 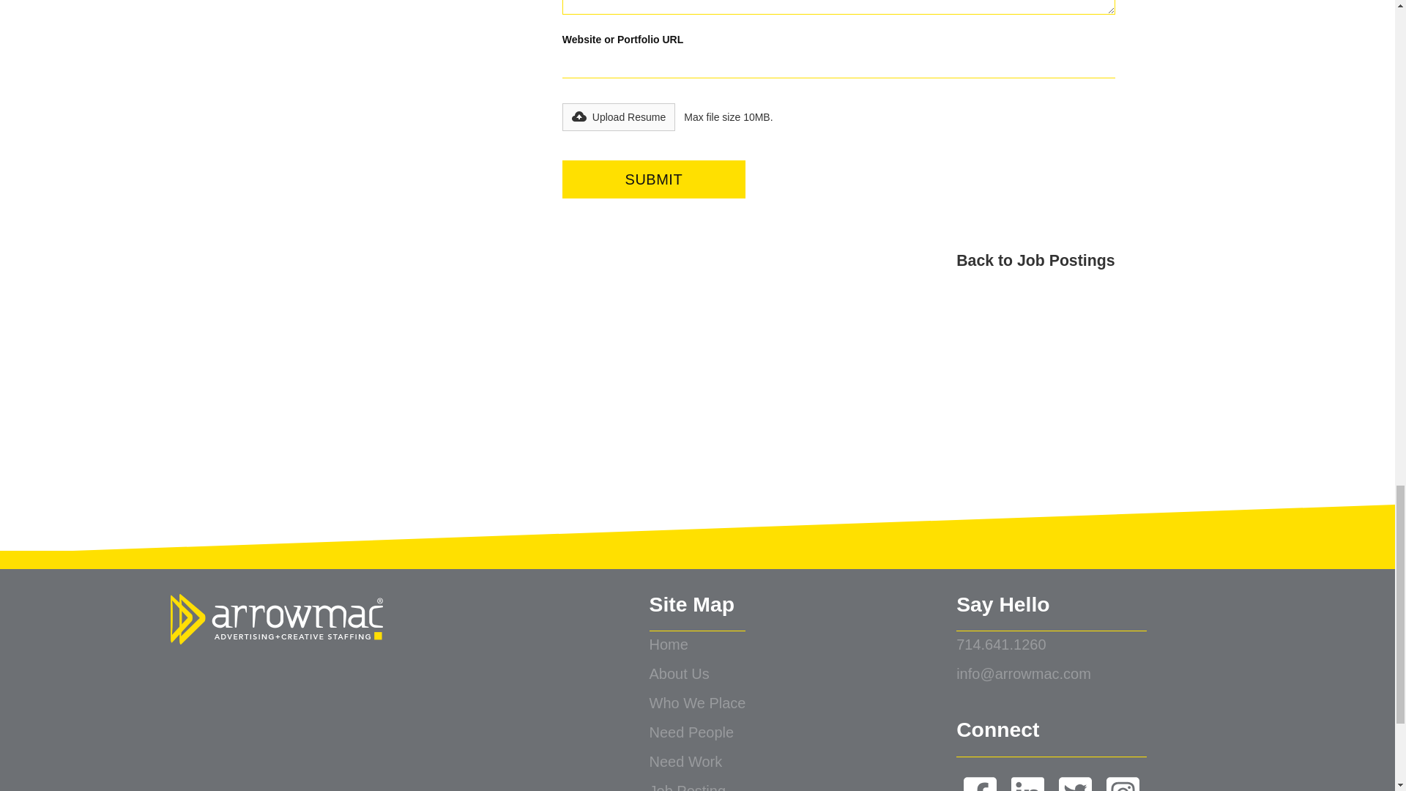 I want to click on About Us, so click(x=698, y=675).